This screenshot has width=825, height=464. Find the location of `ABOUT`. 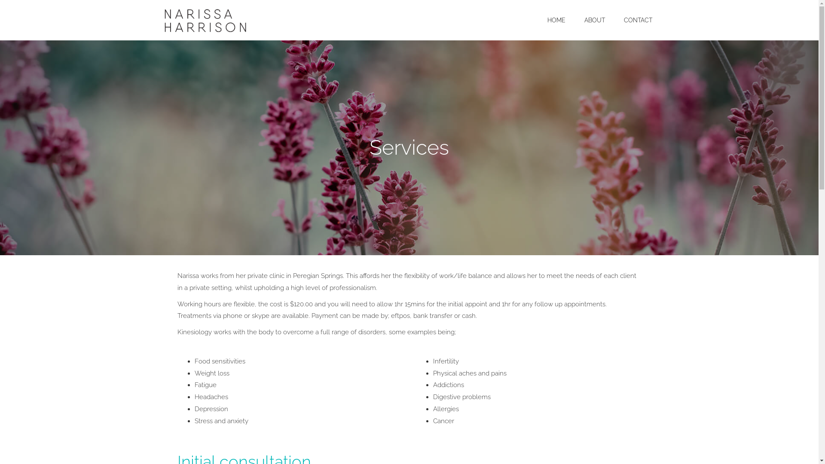

ABOUT is located at coordinates (595, 20).